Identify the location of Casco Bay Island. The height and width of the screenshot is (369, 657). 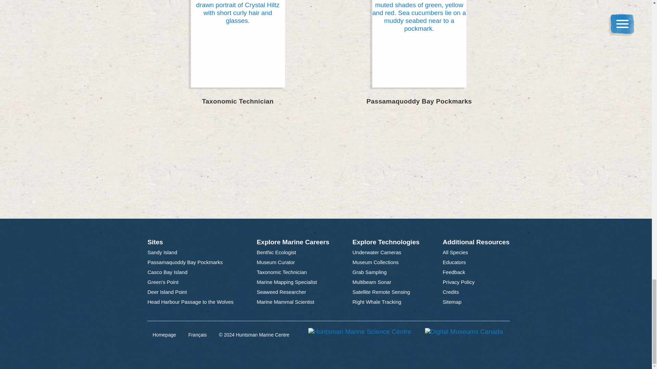
(168, 273).